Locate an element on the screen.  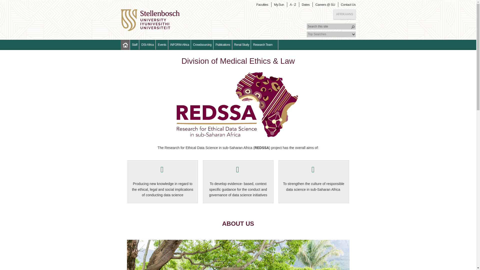
INFORM-Africa is located at coordinates (179, 44).